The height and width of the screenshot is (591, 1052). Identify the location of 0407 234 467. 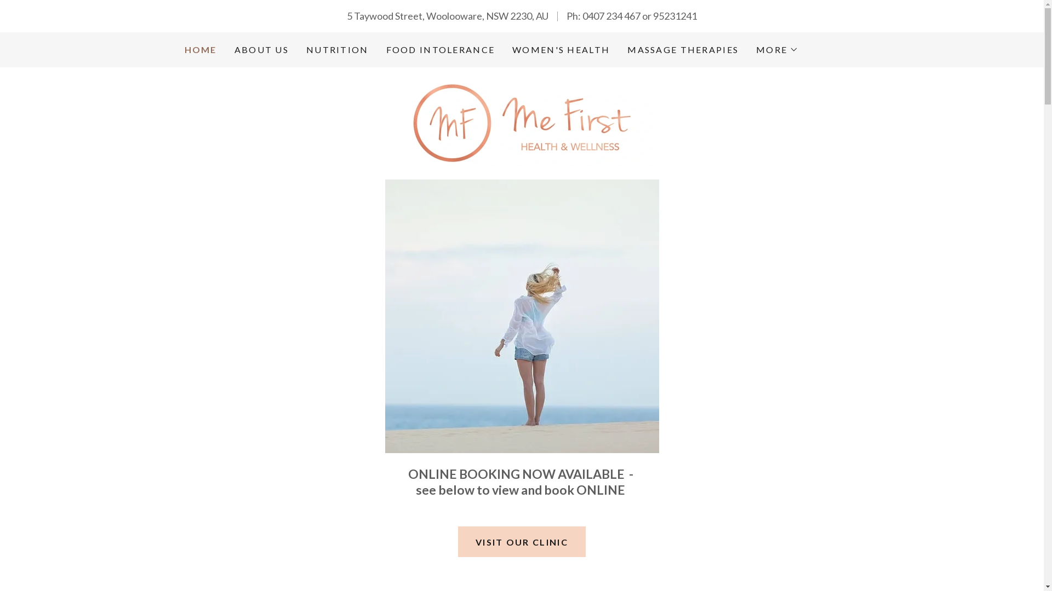
(611, 16).